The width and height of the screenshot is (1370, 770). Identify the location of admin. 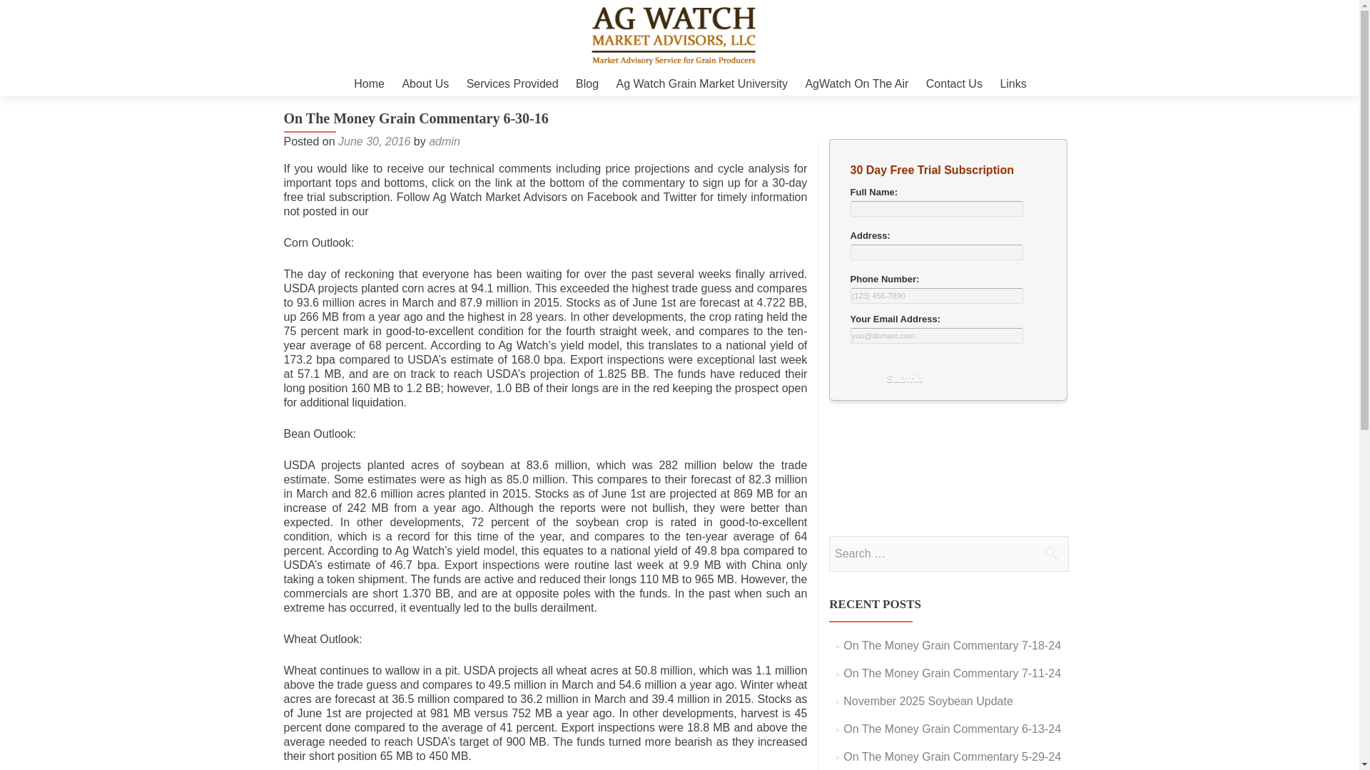
(444, 141).